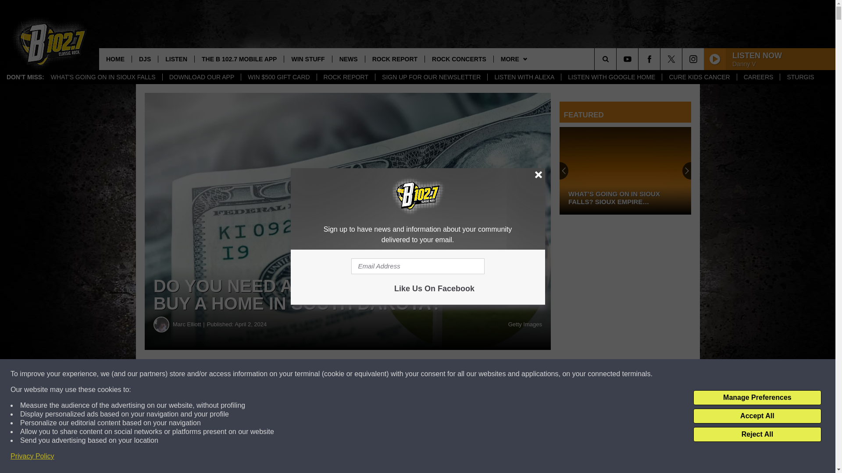 The image size is (842, 473). Describe the element at coordinates (757, 398) in the screenshot. I see `Manage Preferences` at that location.